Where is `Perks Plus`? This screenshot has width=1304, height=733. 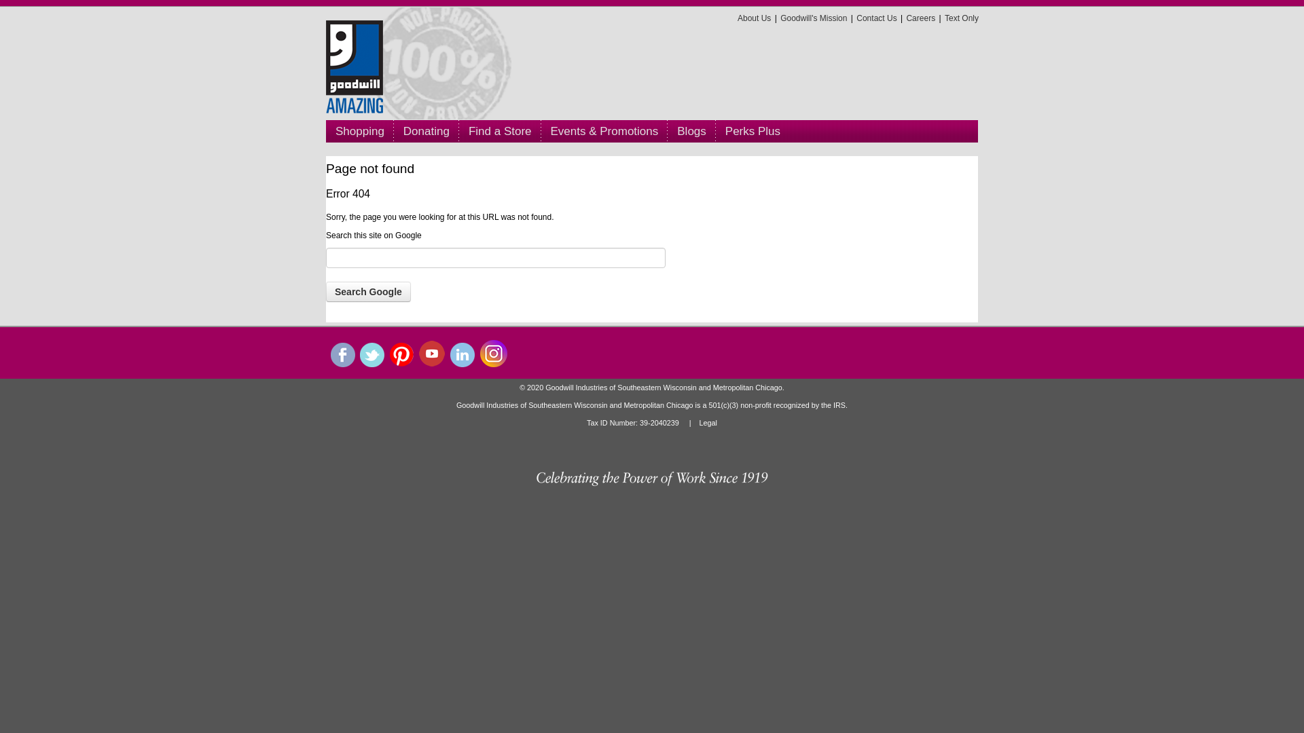
Perks Plus is located at coordinates (753, 131).